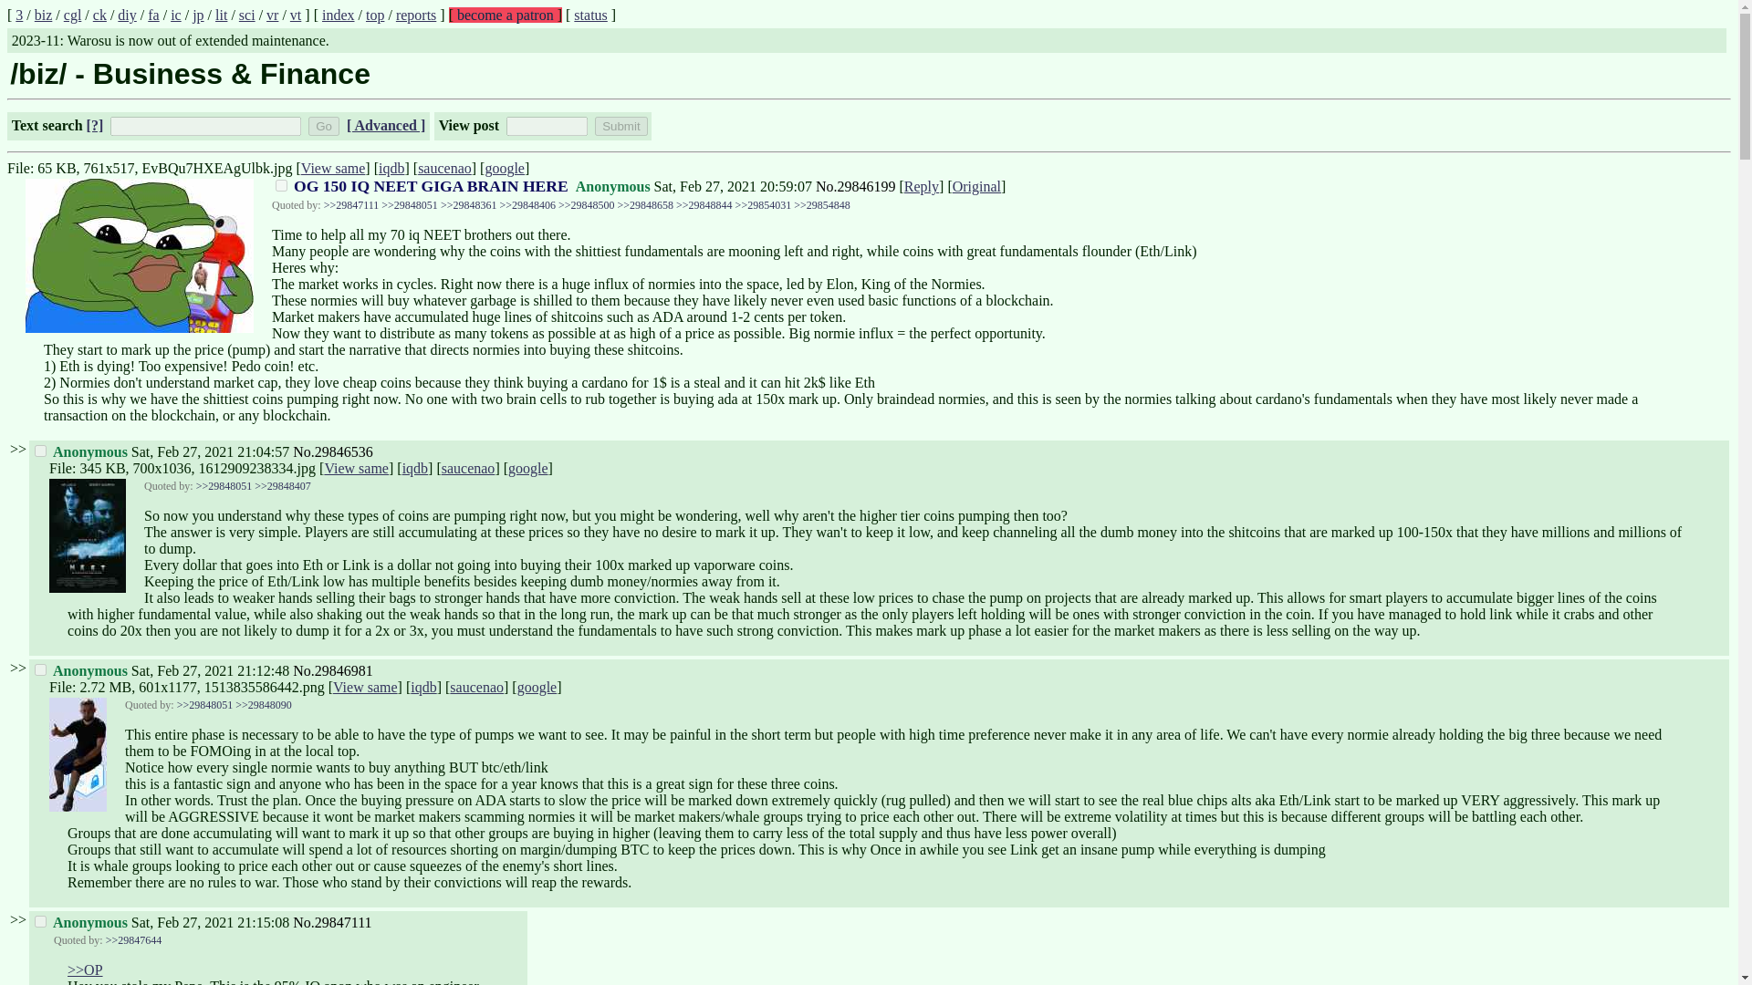 The width and height of the screenshot is (1752, 985). I want to click on 29846536,0, so click(40, 451).